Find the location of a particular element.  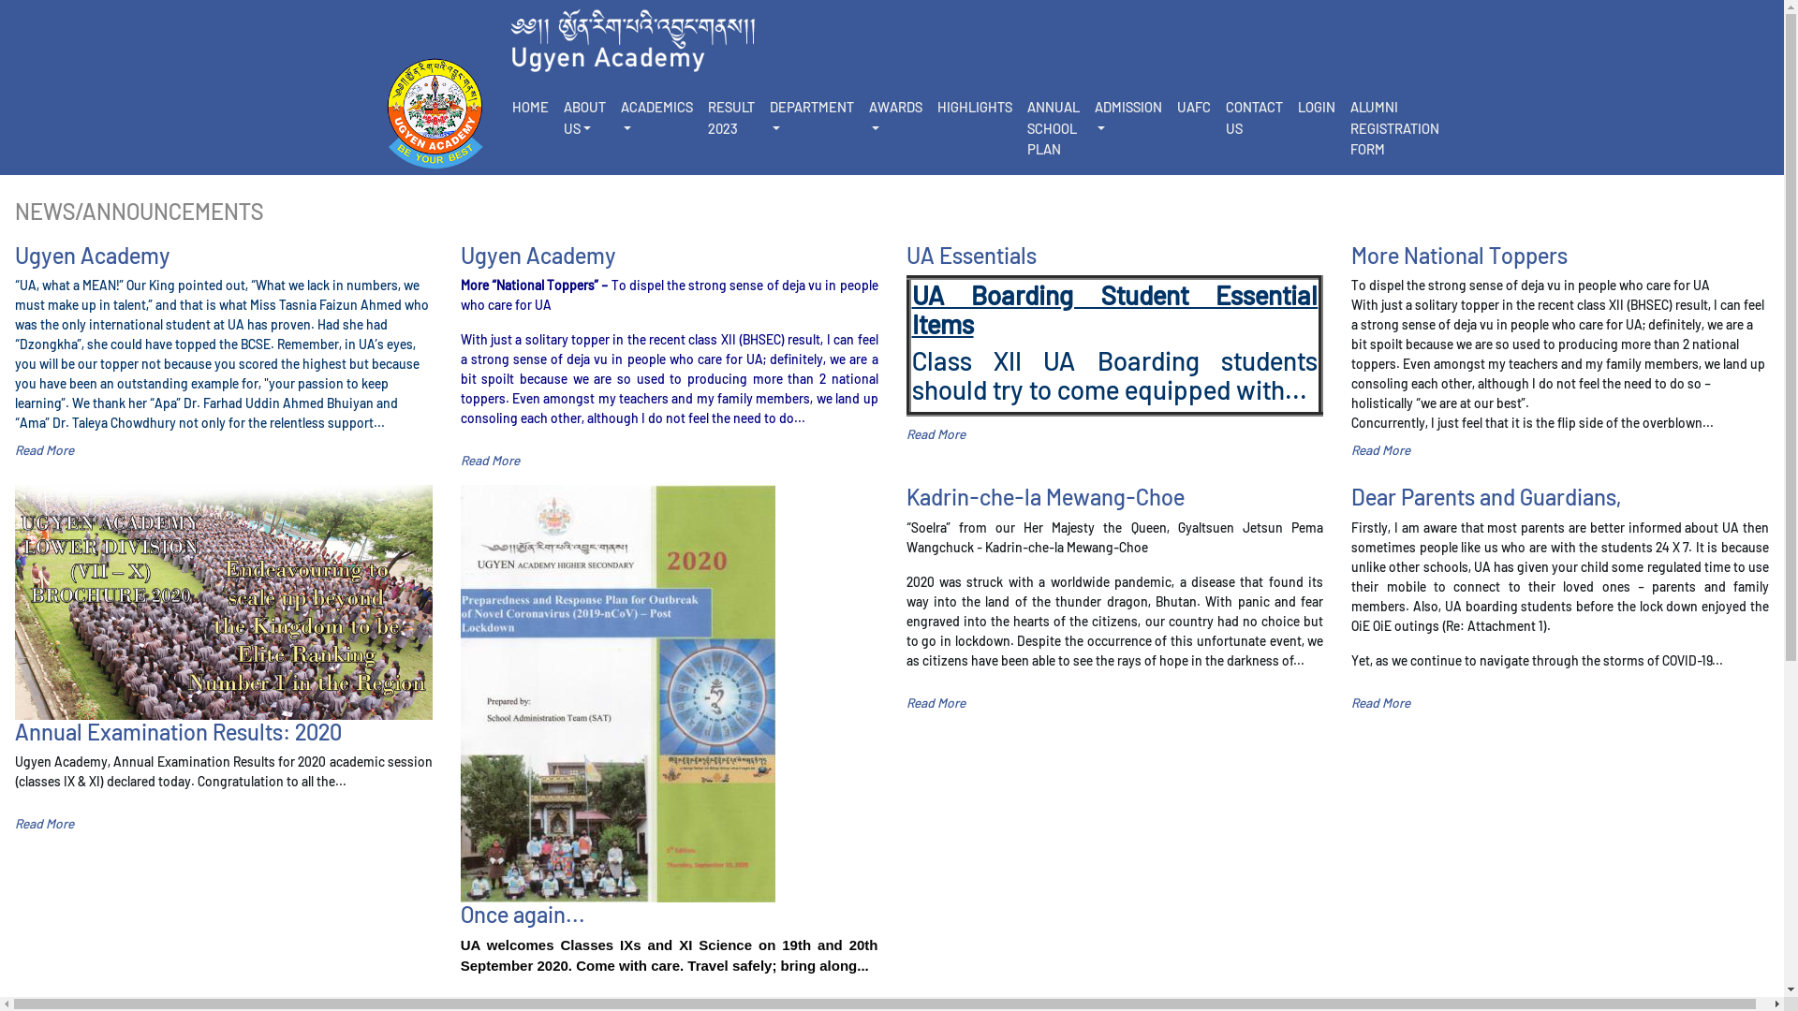

Read More is located at coordinates (1380, 449).